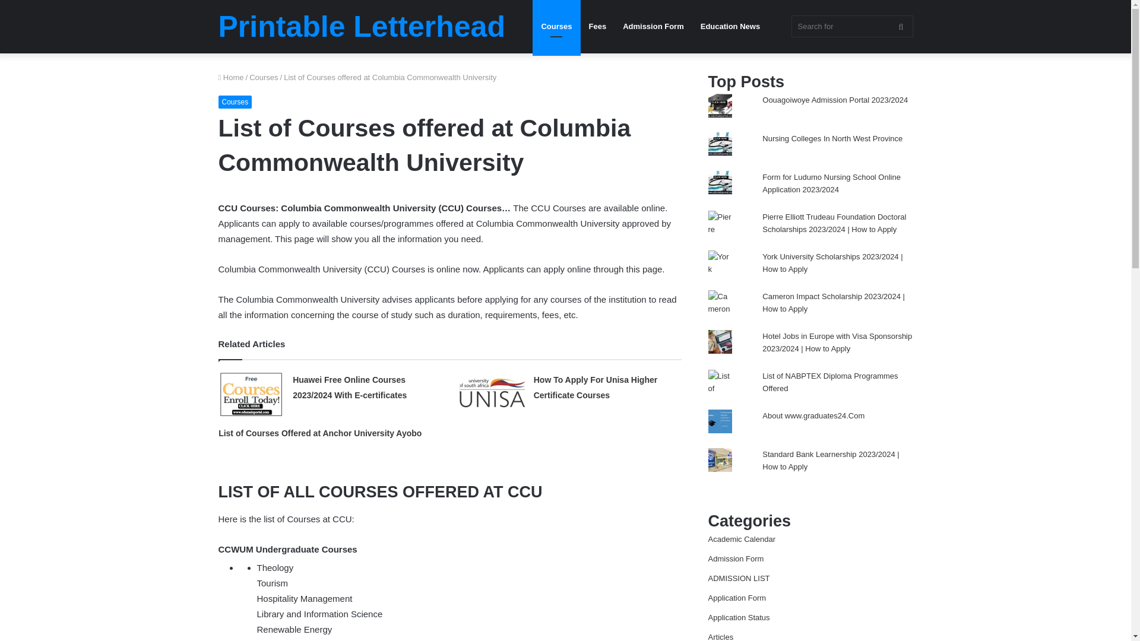 This screenshot has height=641, width=1140. What do you see at coordinates (653, 26) in the screenshot?
I see `Admission Form` at bounding box center [653, 26].